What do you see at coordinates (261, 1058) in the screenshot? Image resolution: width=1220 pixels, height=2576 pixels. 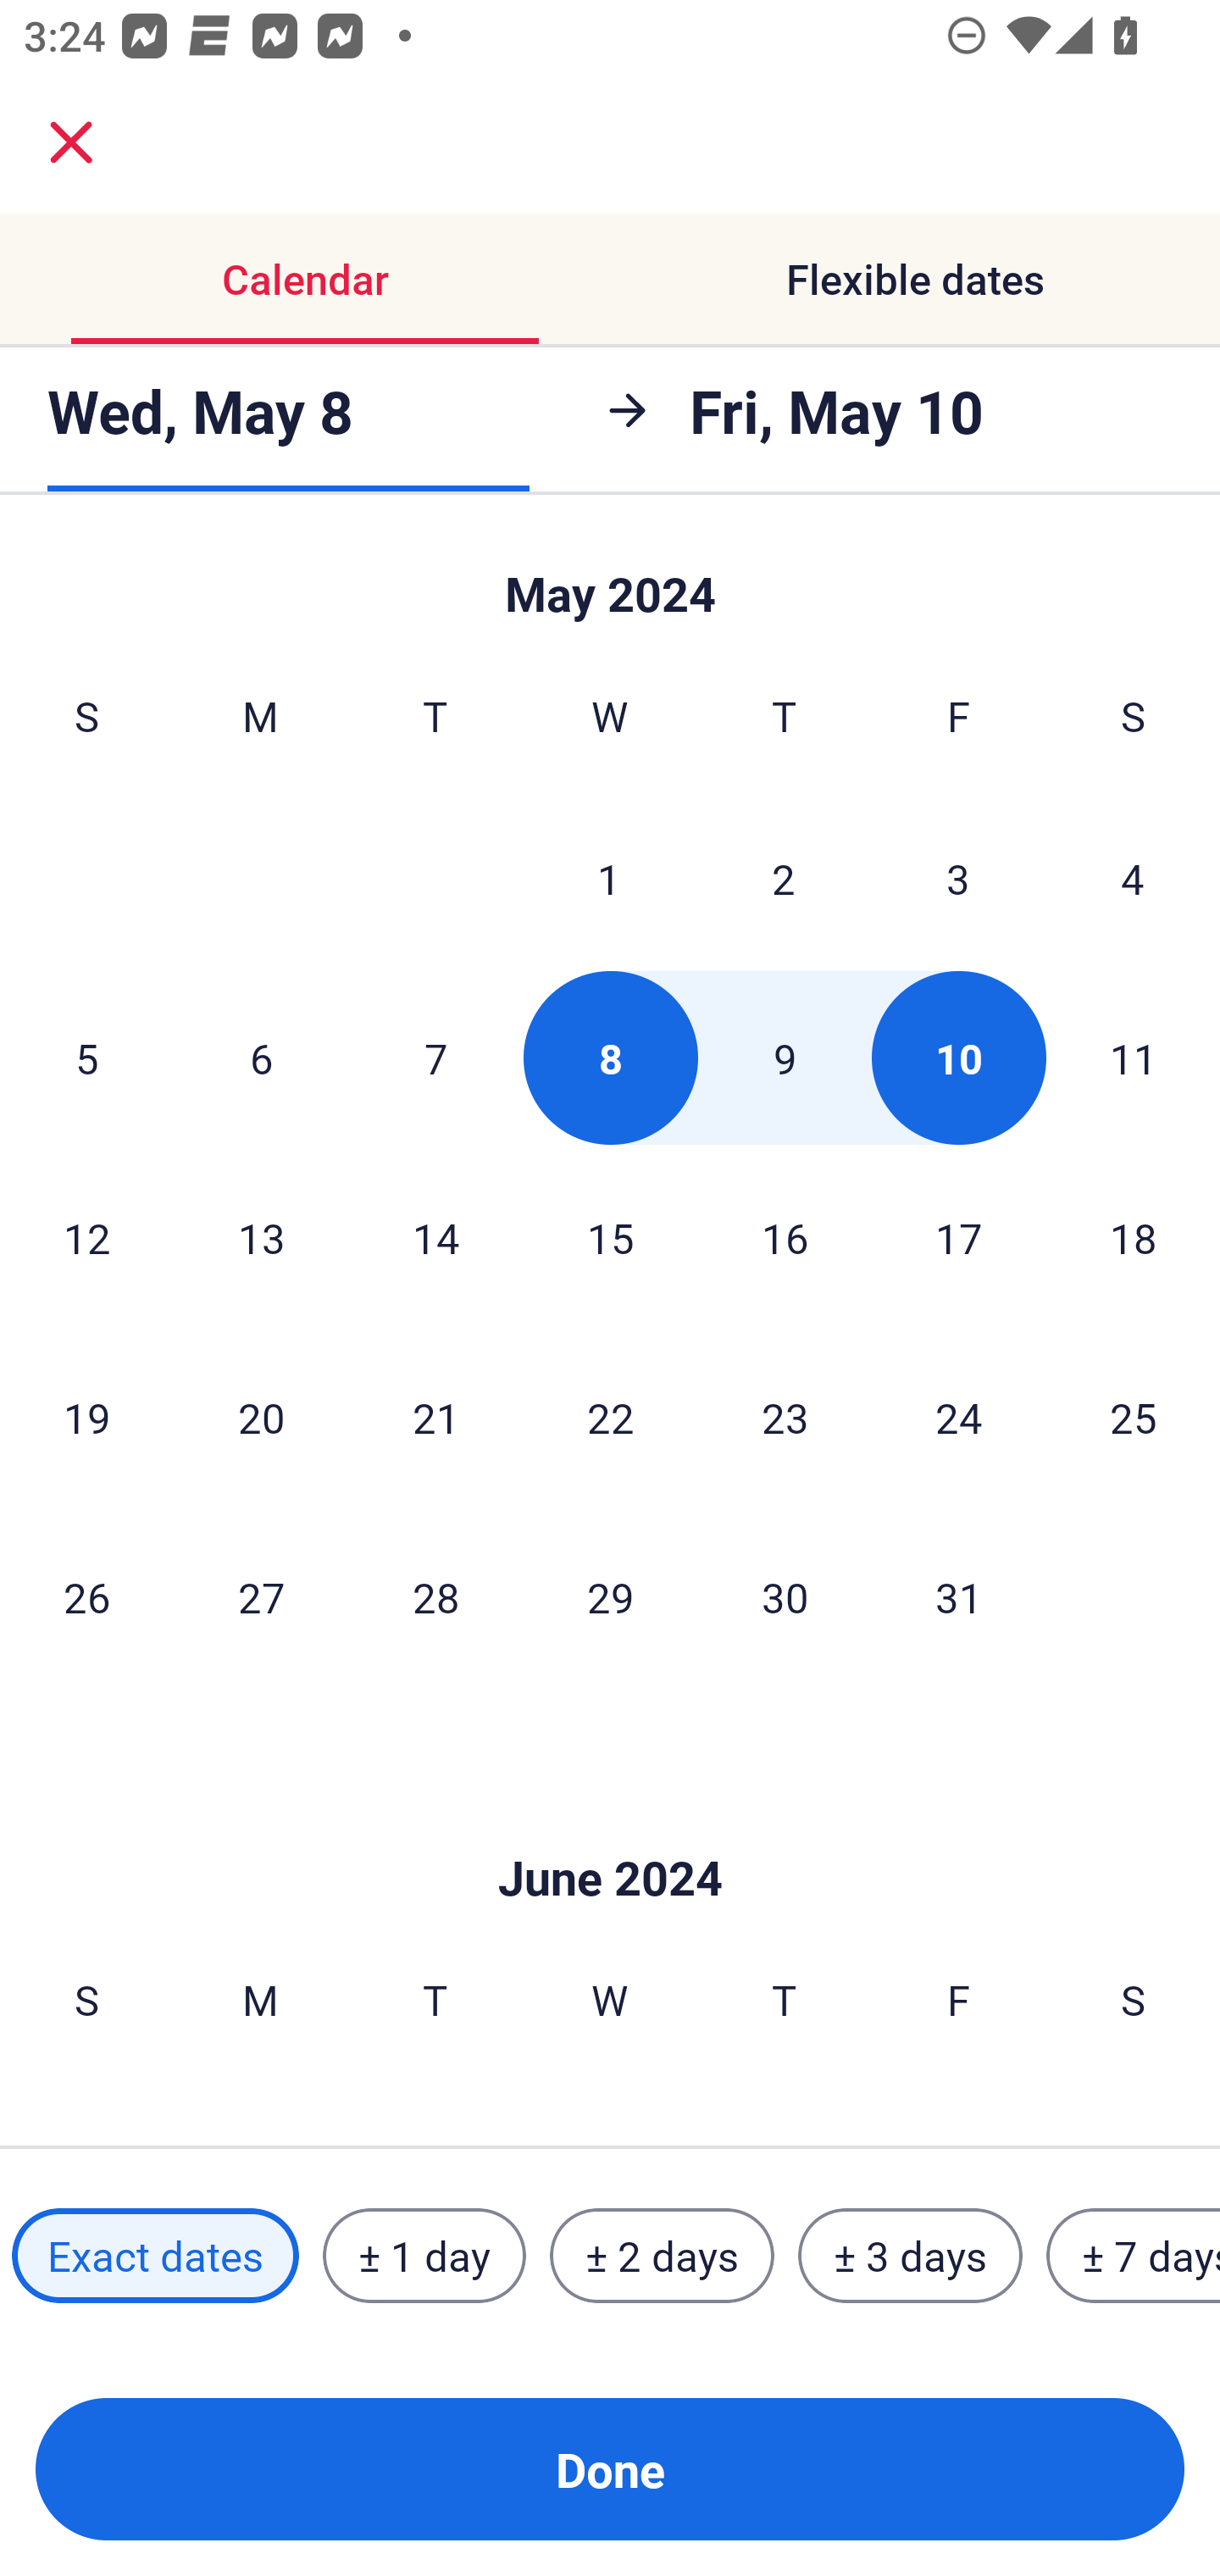 I see `6 Monday, May 6, 2024` at bounding box center [261, 1058].